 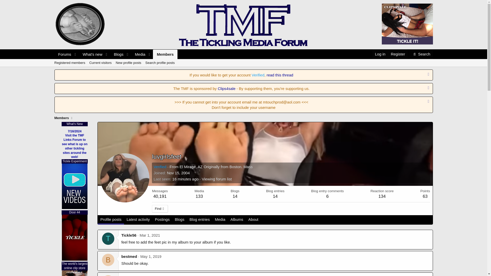 What do you see at coordinates (397, 54) in the screenshot?
I see `Clips4Sale` at bounding box center [397, 54].